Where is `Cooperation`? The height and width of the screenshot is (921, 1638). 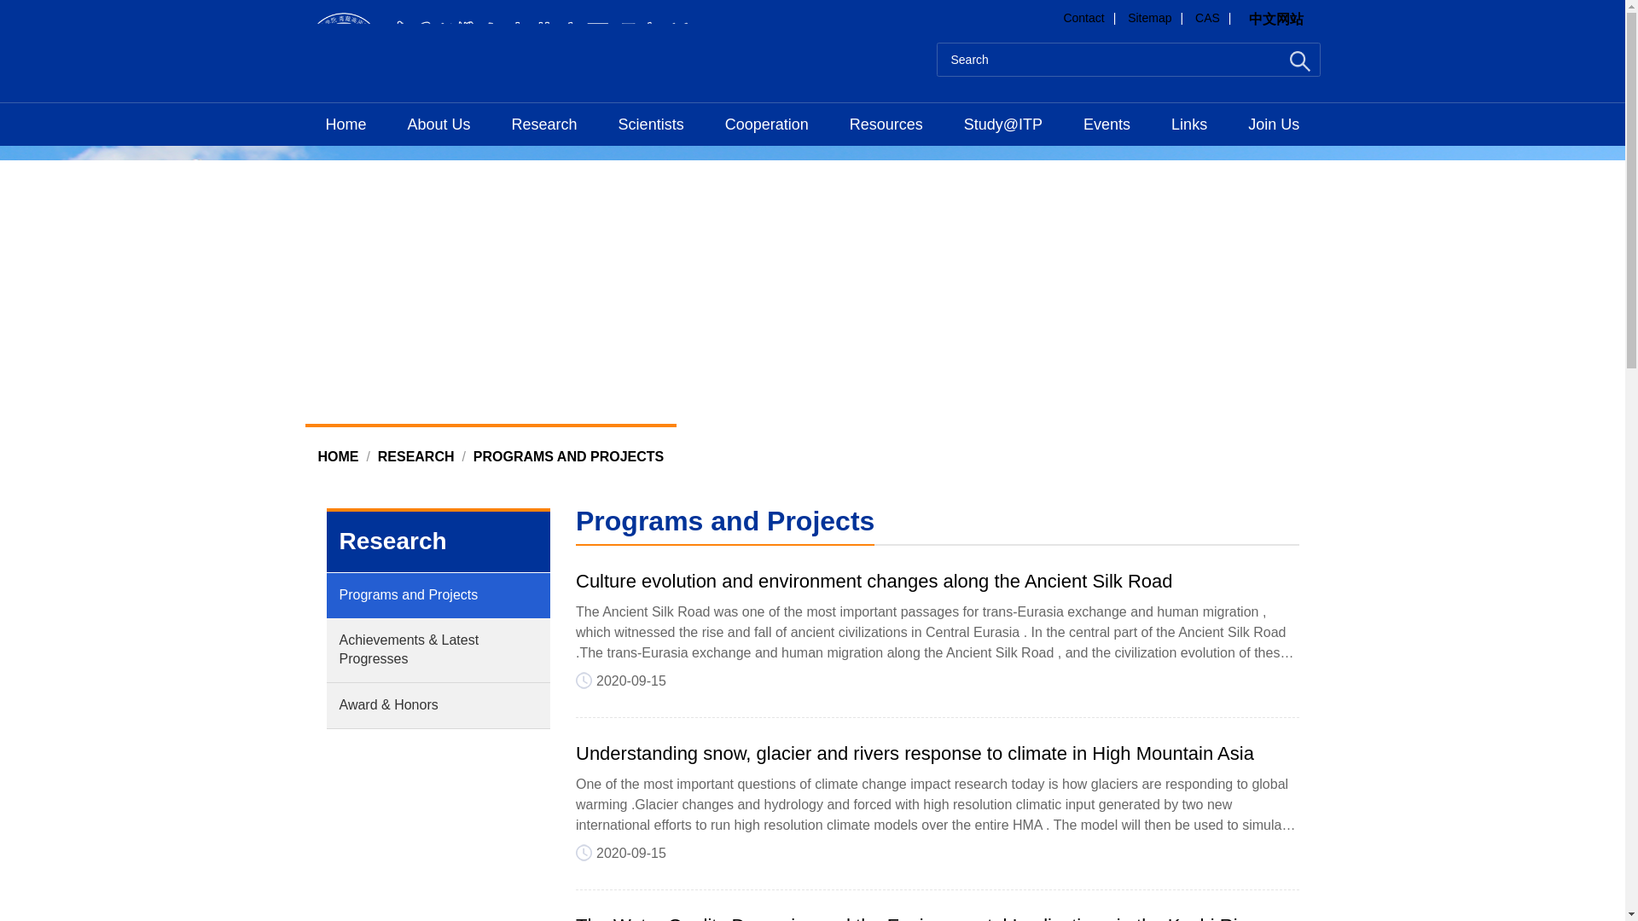 Cooperation is located at coordinates (766, 124).